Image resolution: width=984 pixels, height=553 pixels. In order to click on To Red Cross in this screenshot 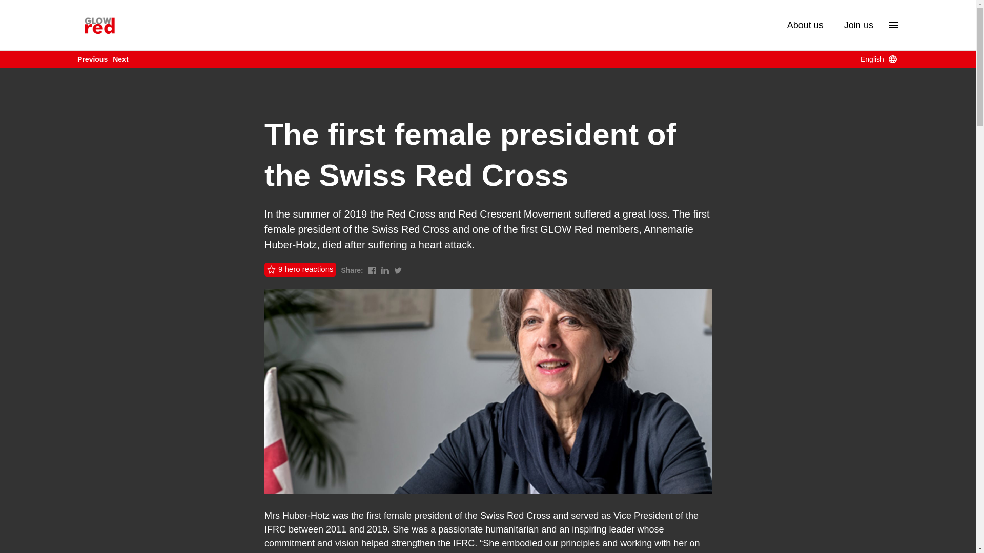, I will do `click(99, 25)`.